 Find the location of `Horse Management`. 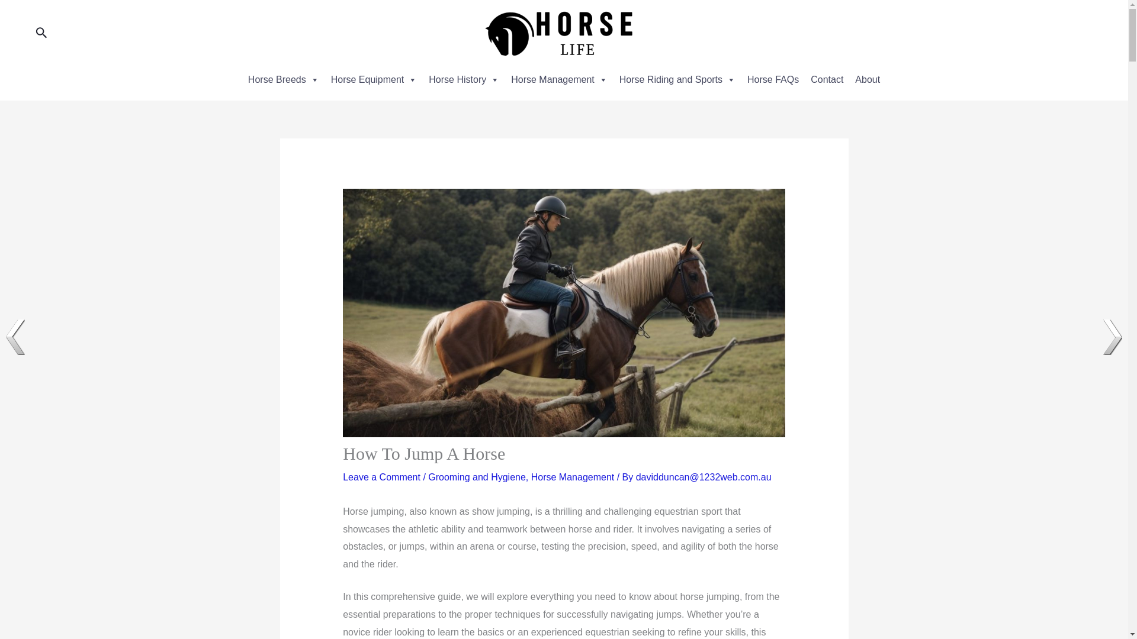

Horse Management is located at coordinates (573, 477).